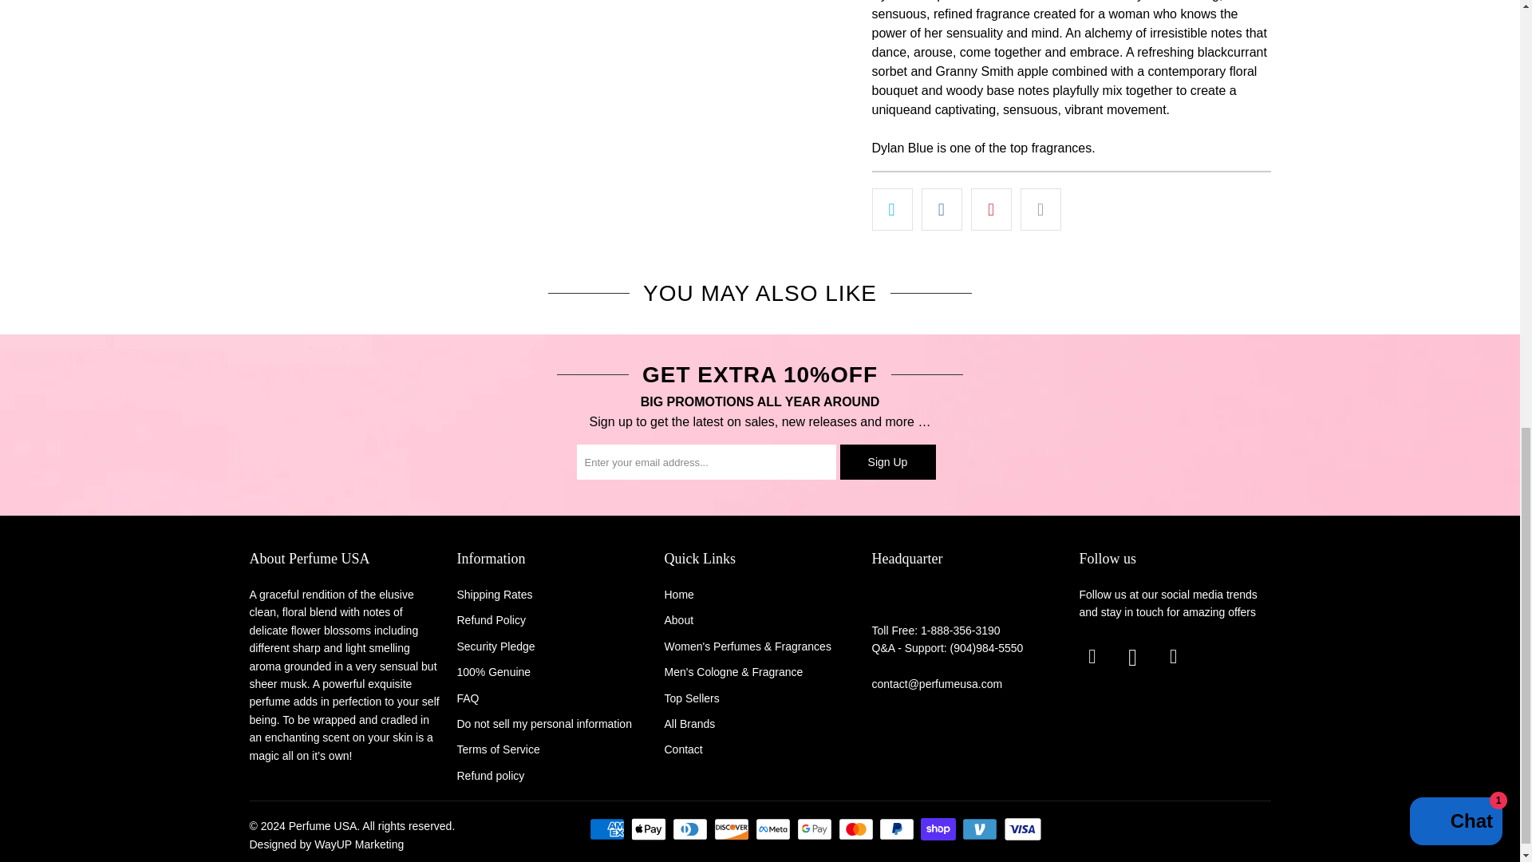  What do you see at coordinates (1040, 209) in the screenshot?
I see `Email this to a friend` at bounding box center [1040, 209].